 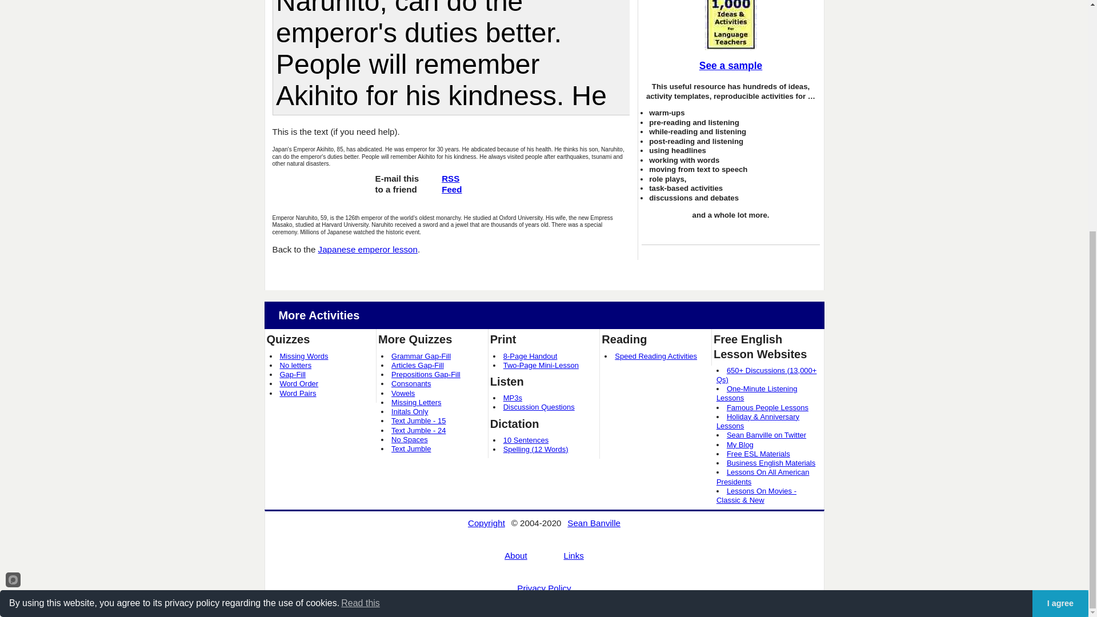 I want to click on Sean Banville on Twitter, so click(x=766, y=434).